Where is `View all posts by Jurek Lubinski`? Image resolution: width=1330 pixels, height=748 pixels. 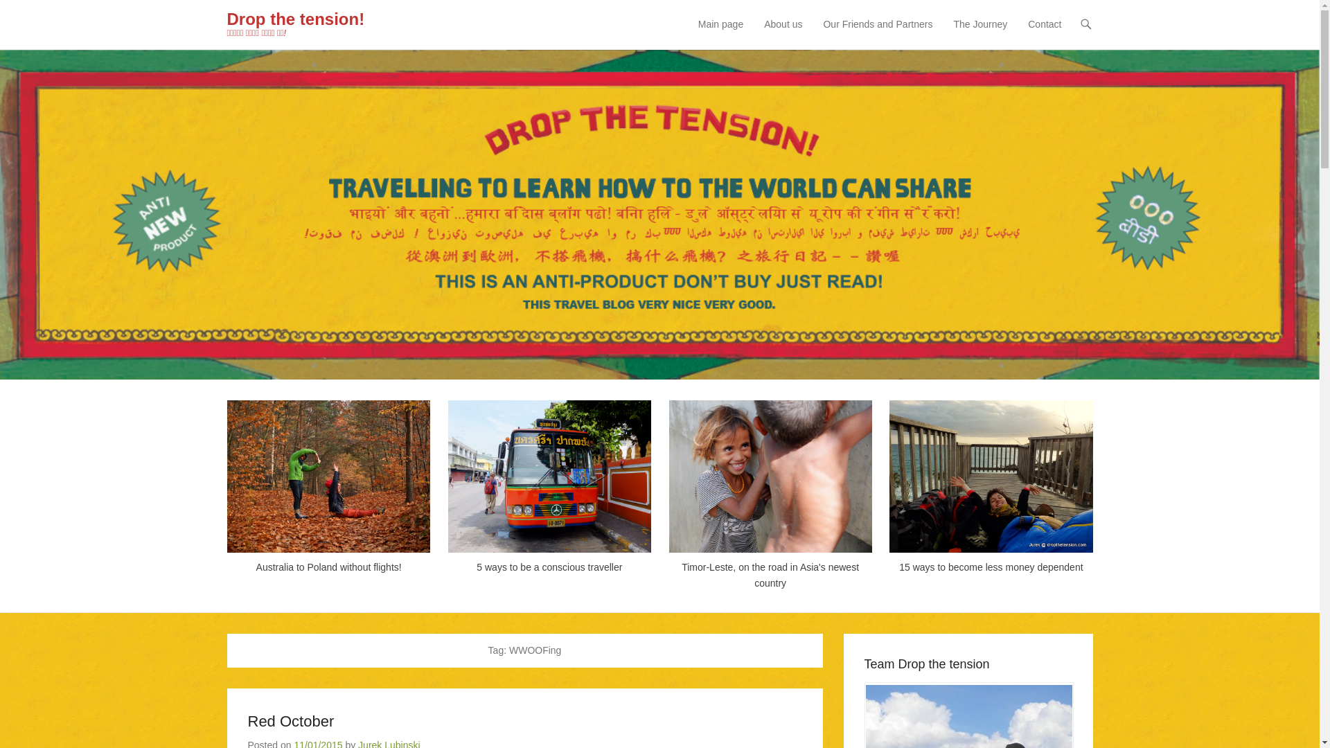
View all posts by Jurek Lubinski is located at coordinates (389, 744).